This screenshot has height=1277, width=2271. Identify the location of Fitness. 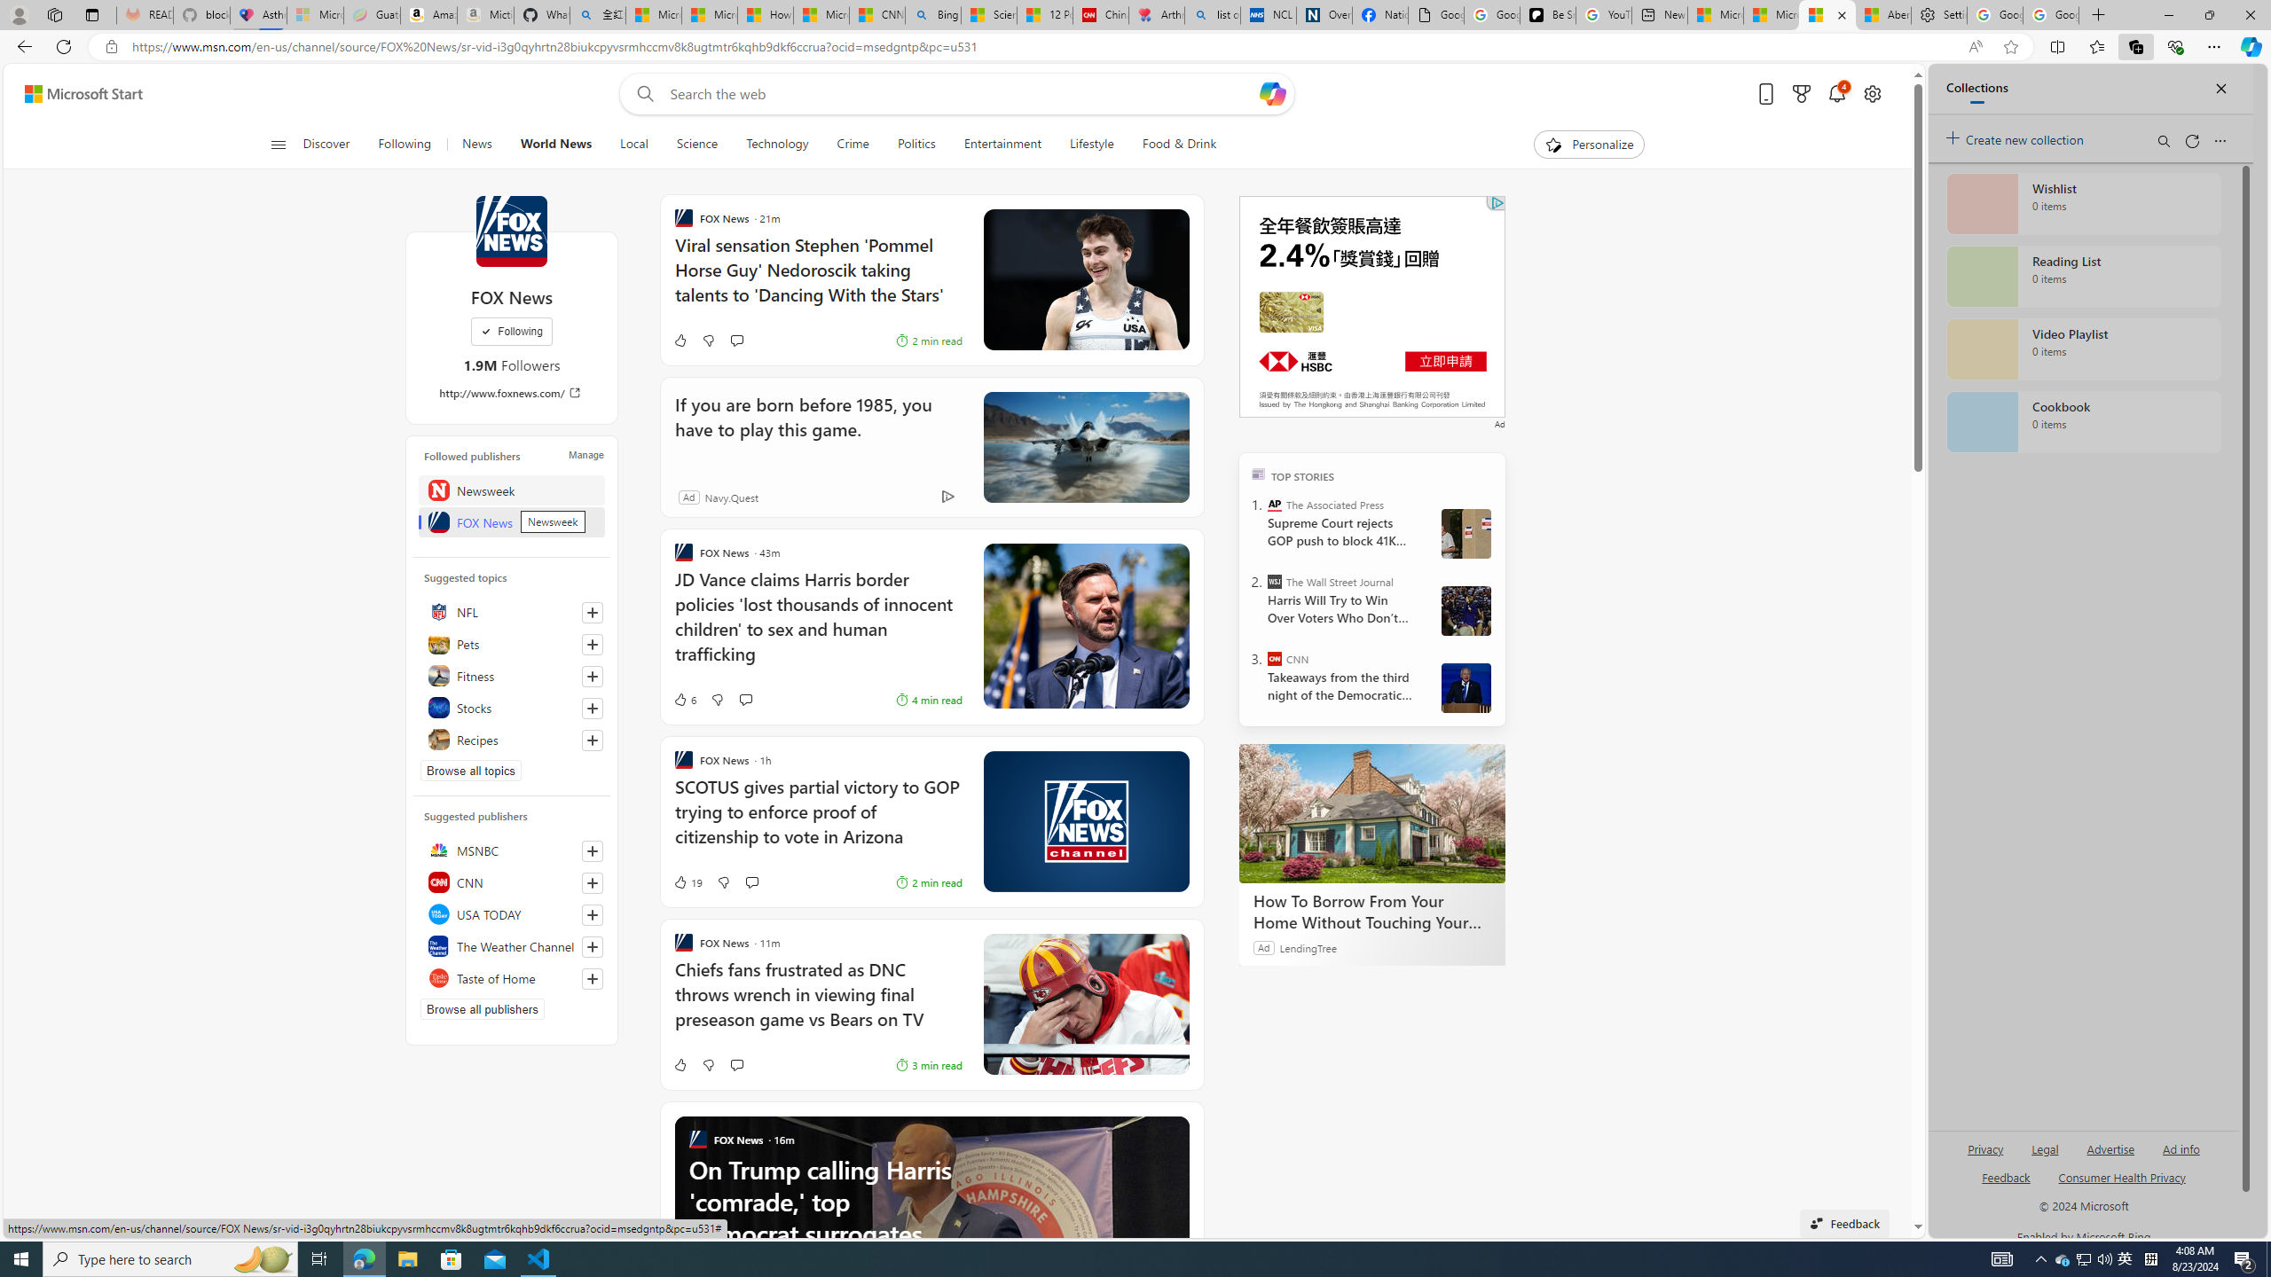
(511, 676).